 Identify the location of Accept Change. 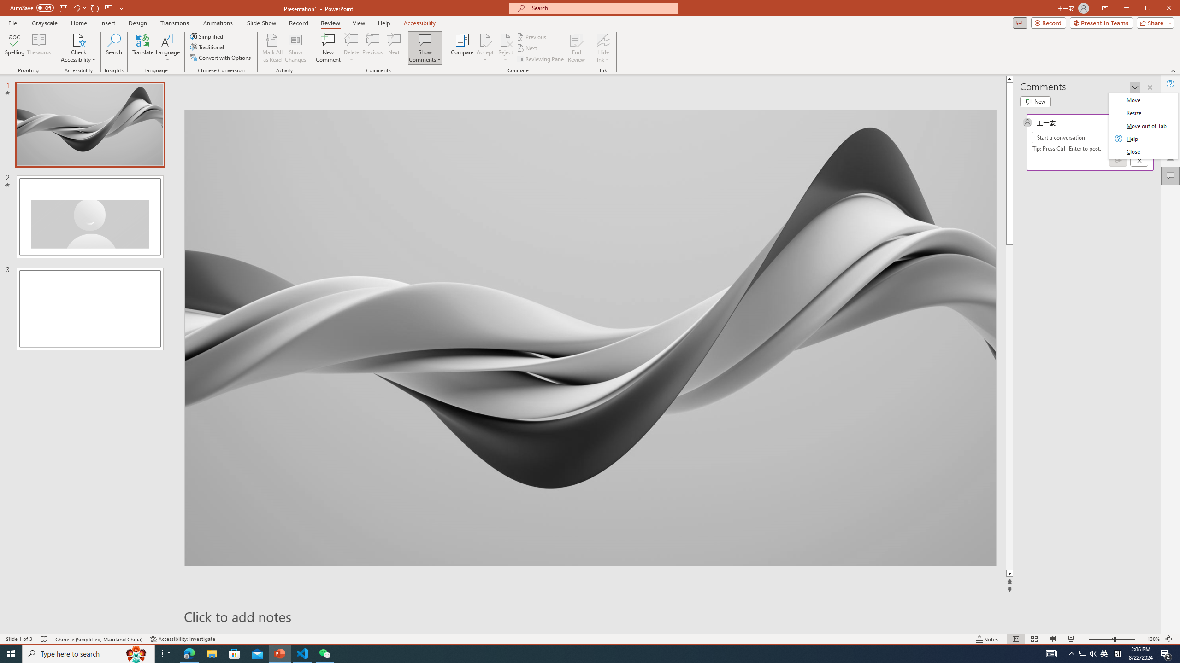
(485, 40).